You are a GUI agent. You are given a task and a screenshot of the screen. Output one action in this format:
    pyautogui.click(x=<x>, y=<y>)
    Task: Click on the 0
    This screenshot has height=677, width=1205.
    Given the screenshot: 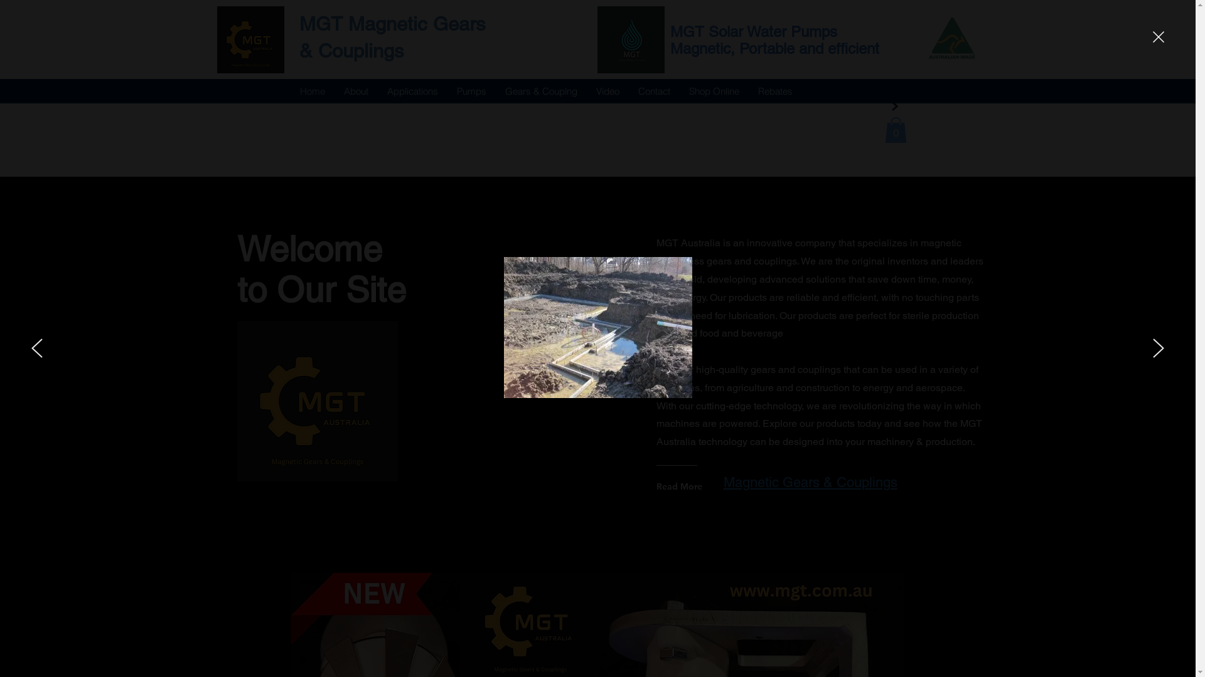 What is the action you would take?
    pyautogui.click(x=896, y=130)
    